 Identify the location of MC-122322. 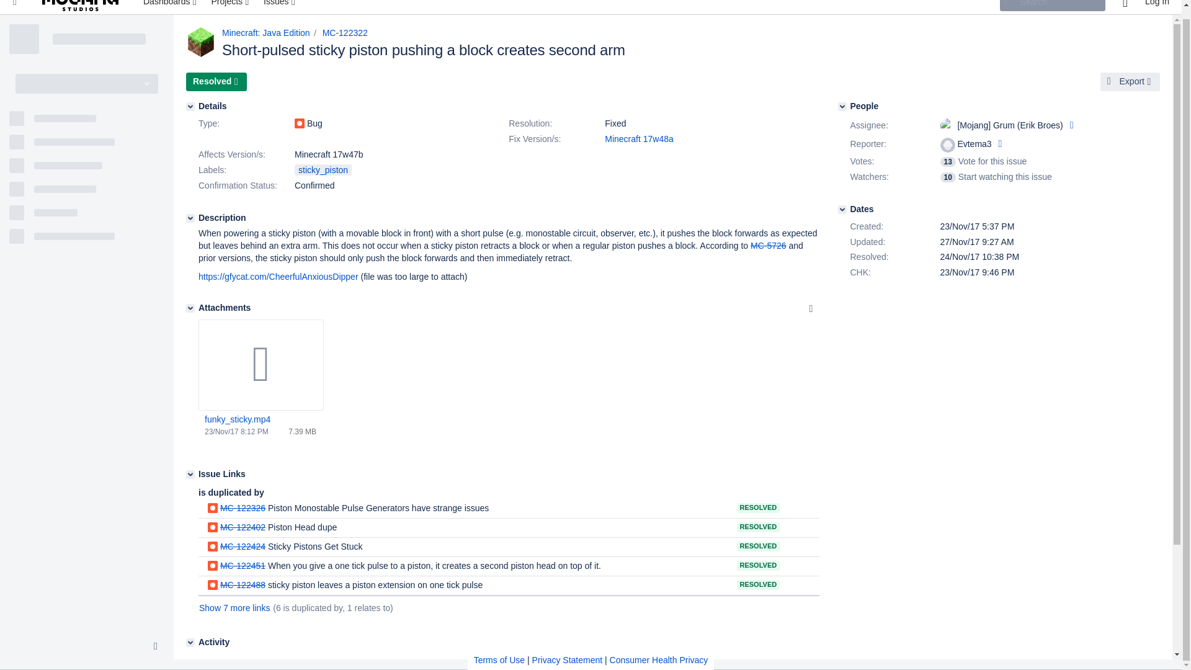
(345, 32).